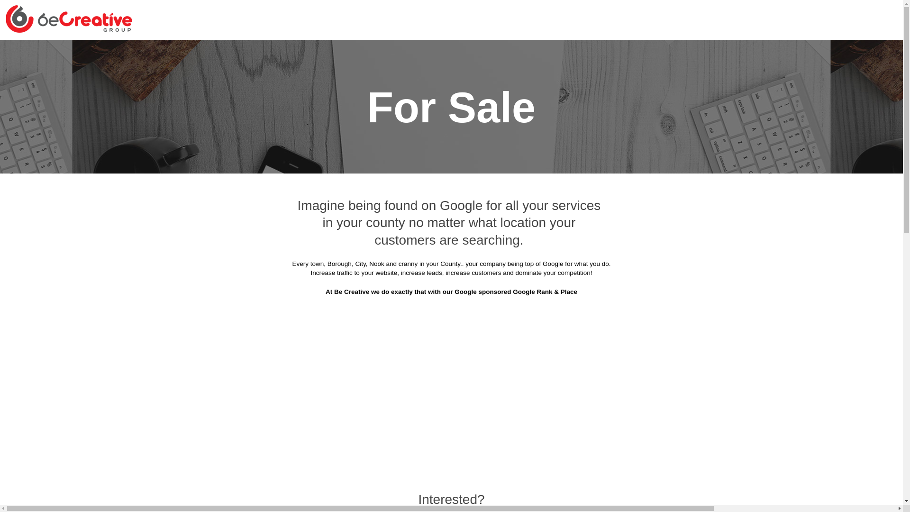 The image size is (910, 512). Describe the element at coordinates (522, 123) in the screenshot. I see `Aggregate Suppliers Callington Cornwall` at that location.